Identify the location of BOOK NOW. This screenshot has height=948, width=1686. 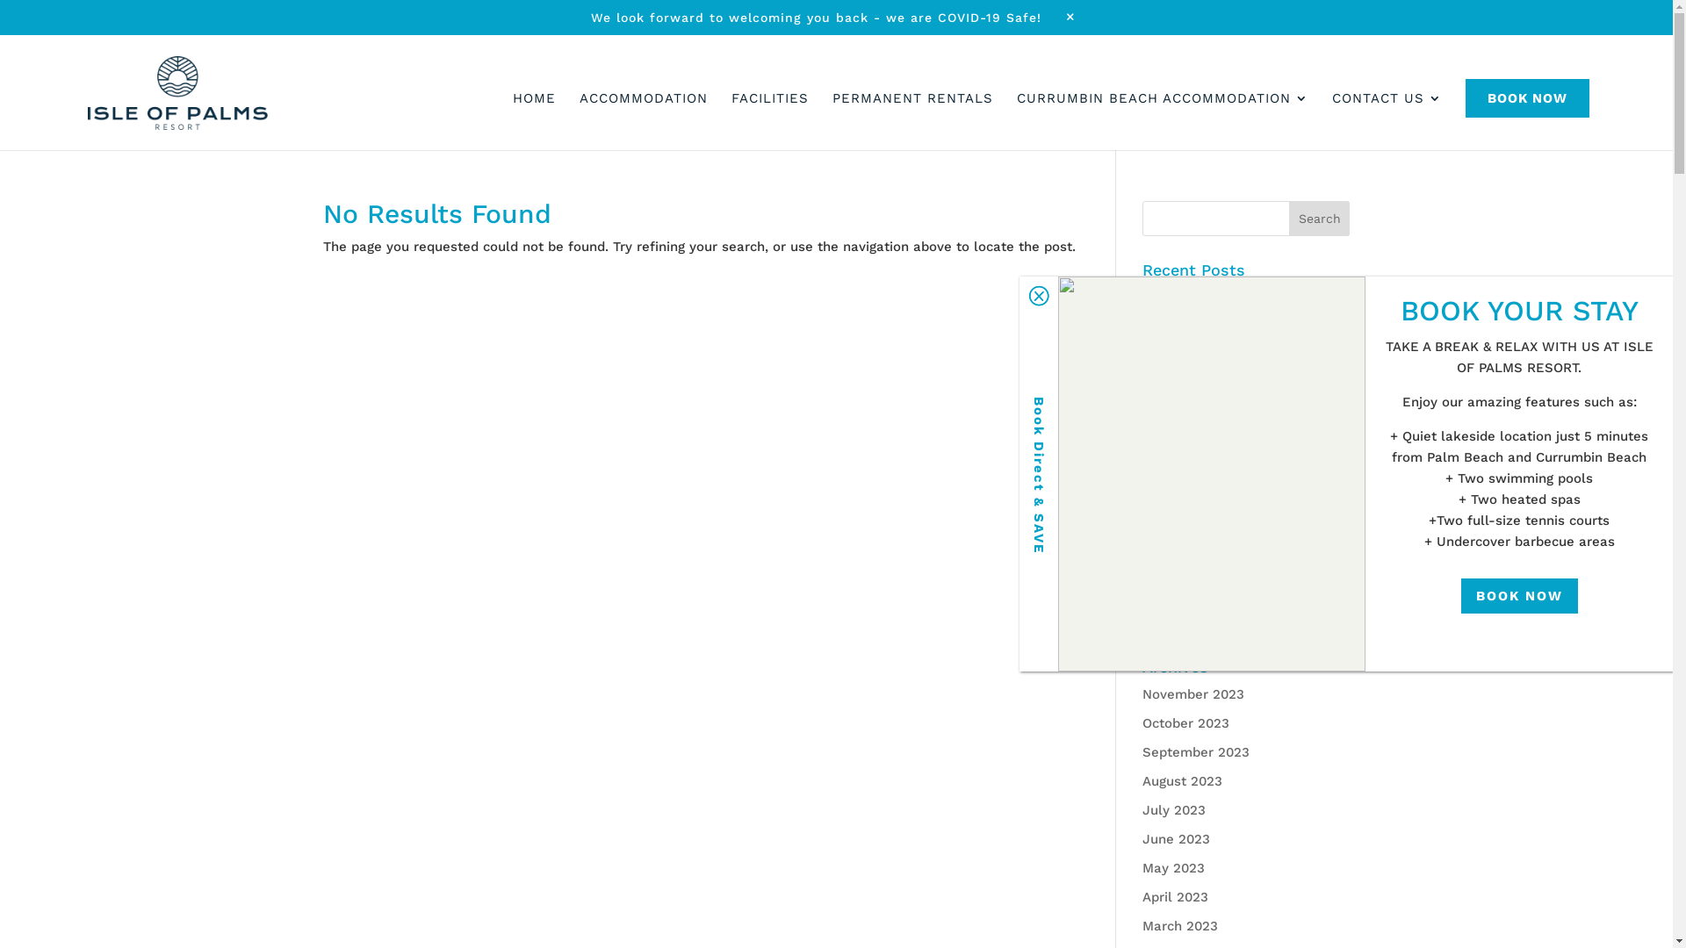
(1519, 596).